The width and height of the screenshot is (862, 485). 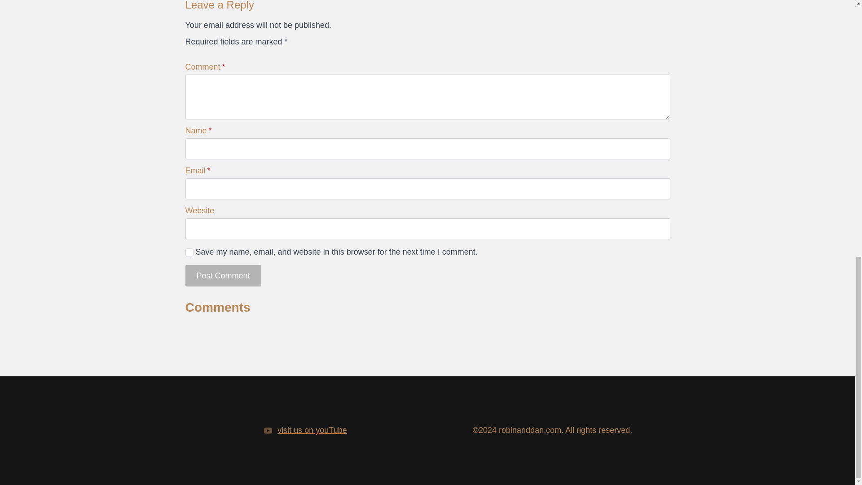 I want to click on Post Comment, so click(x=223, y=276).